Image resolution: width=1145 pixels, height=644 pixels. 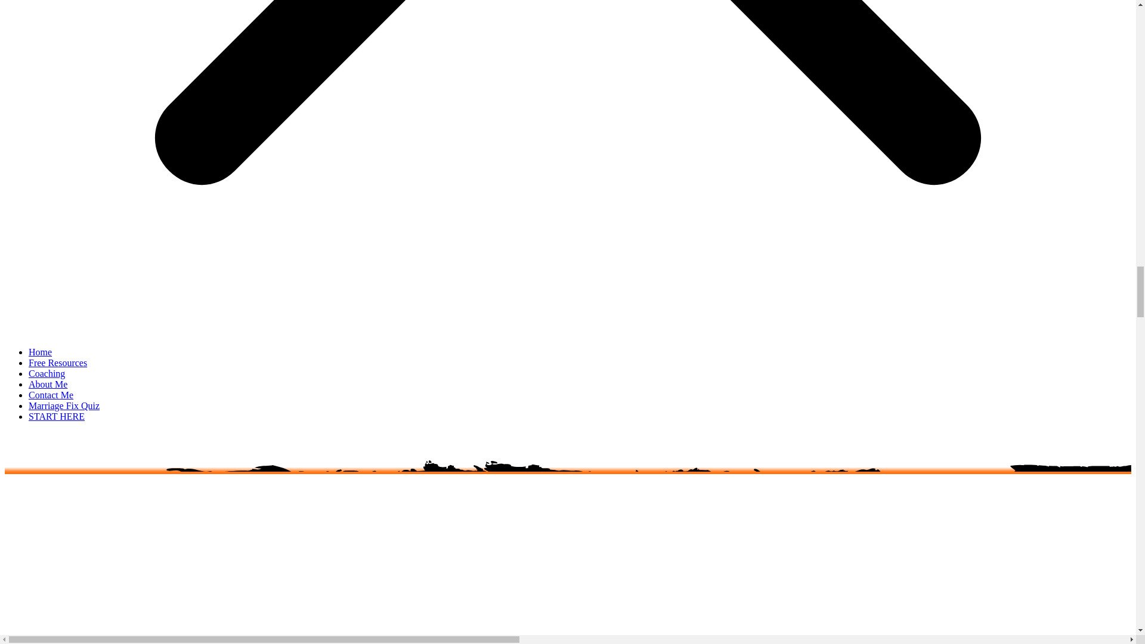 I want to click on Contact Me, so click(x=51, y=395).